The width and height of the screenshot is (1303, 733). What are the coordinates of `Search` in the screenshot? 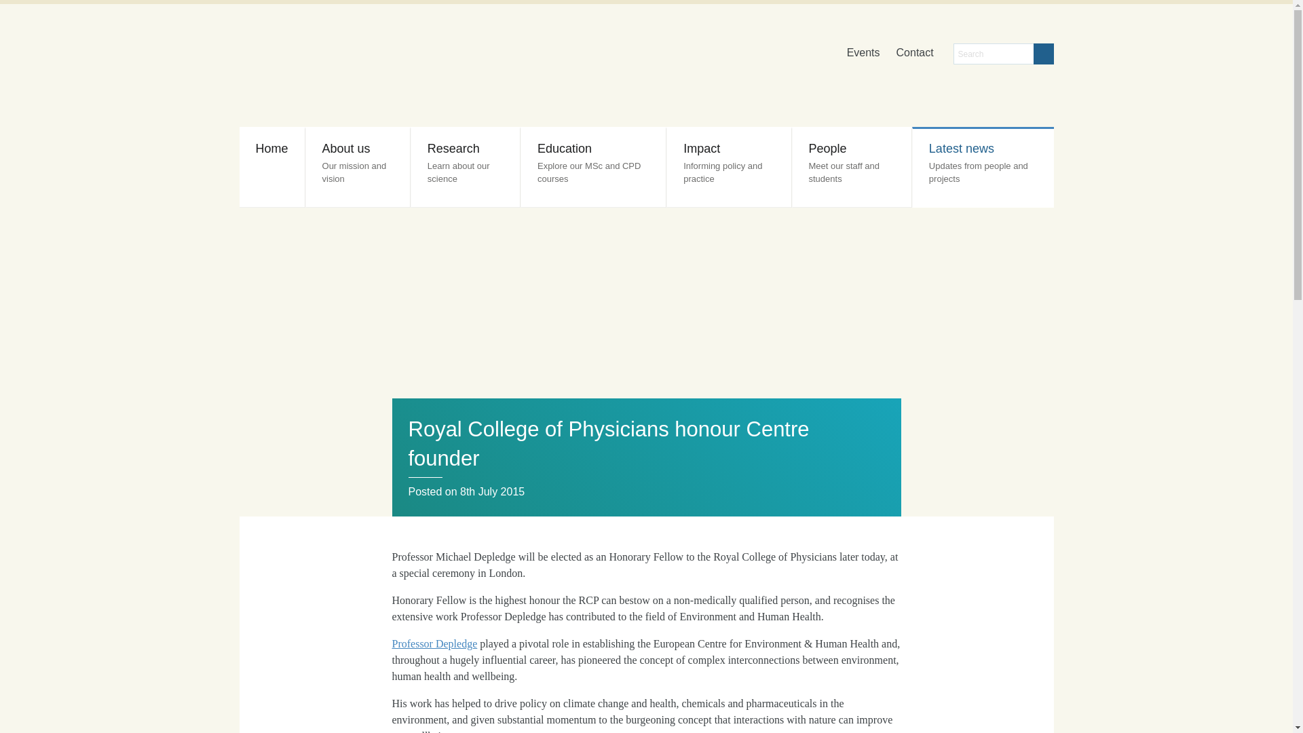 It's located at (1042, 54).